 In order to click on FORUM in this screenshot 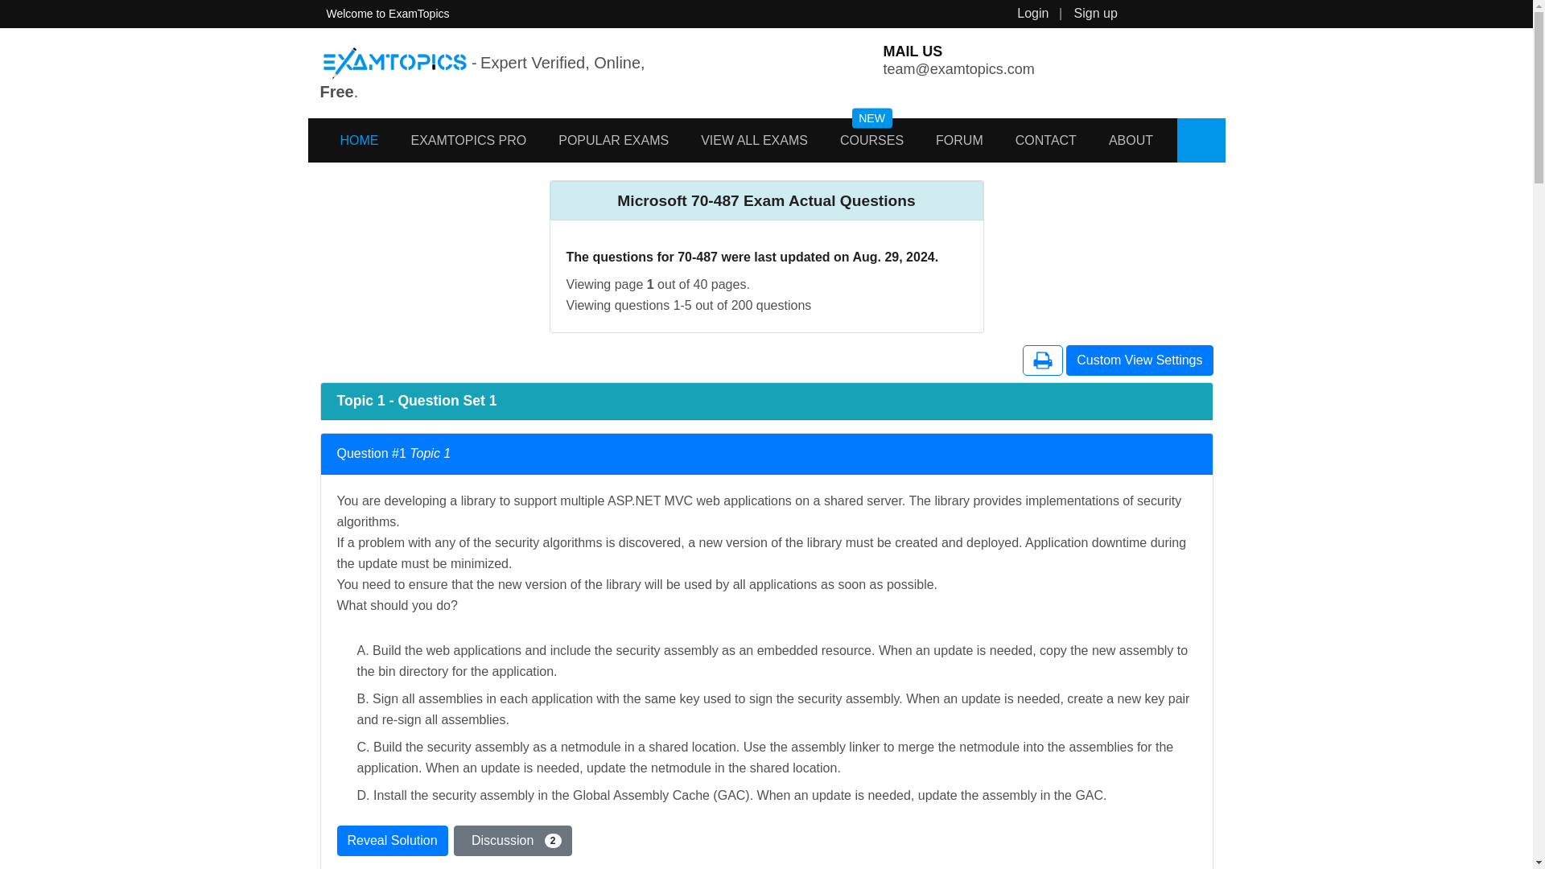, I will do `click(959, 140)`.